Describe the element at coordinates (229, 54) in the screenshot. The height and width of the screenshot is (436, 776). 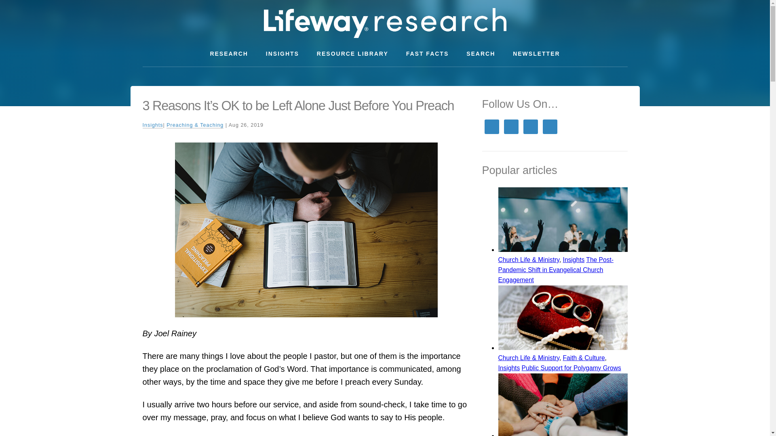
I see `RESEARCH` at that location.